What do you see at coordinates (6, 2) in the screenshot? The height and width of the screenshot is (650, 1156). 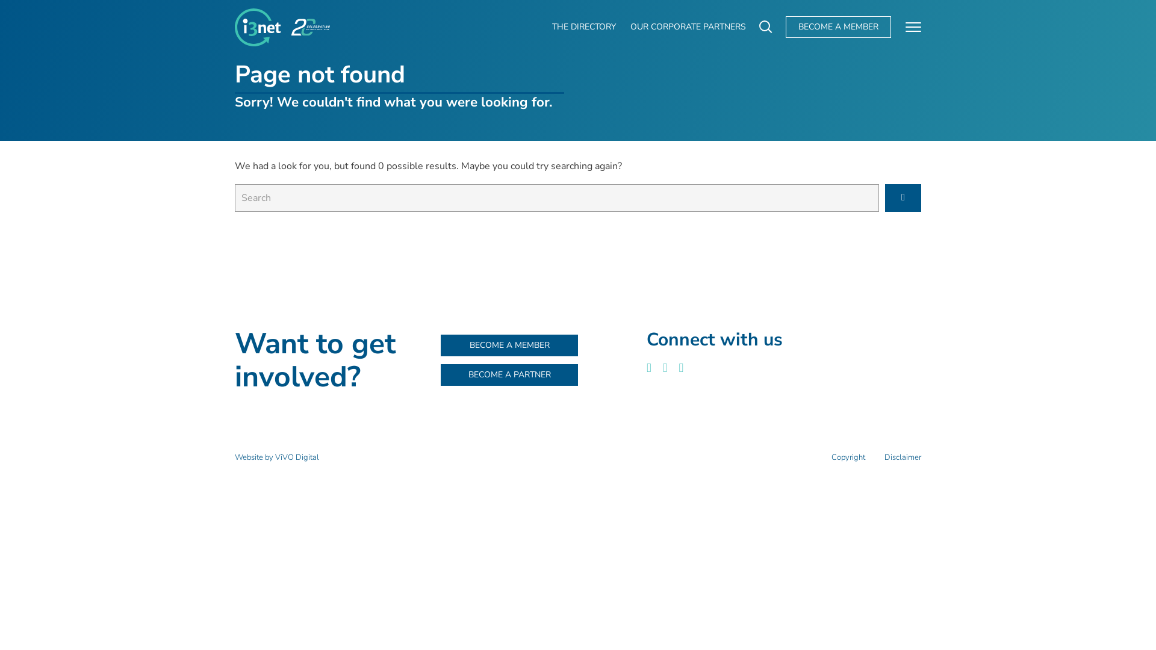 I see `SKIP TO CONTENT` at bounding box center [6, 2].